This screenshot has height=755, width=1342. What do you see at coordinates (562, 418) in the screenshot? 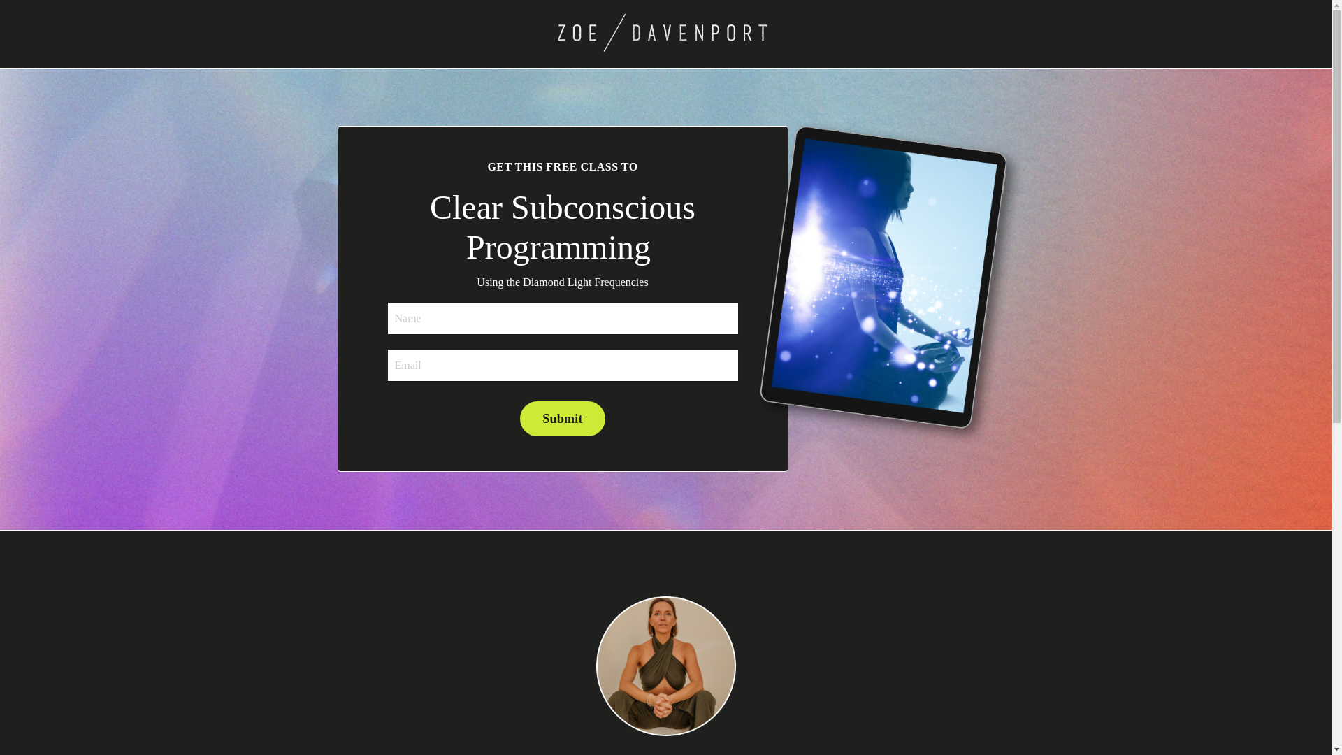
I see `Submit` at bounding box center [562, 418].